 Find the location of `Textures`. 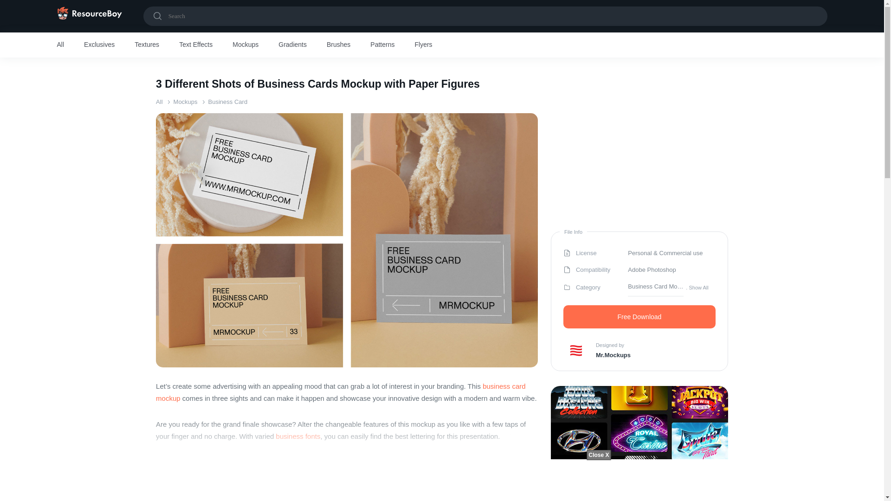

Textures is located at coordinates (147, 45).